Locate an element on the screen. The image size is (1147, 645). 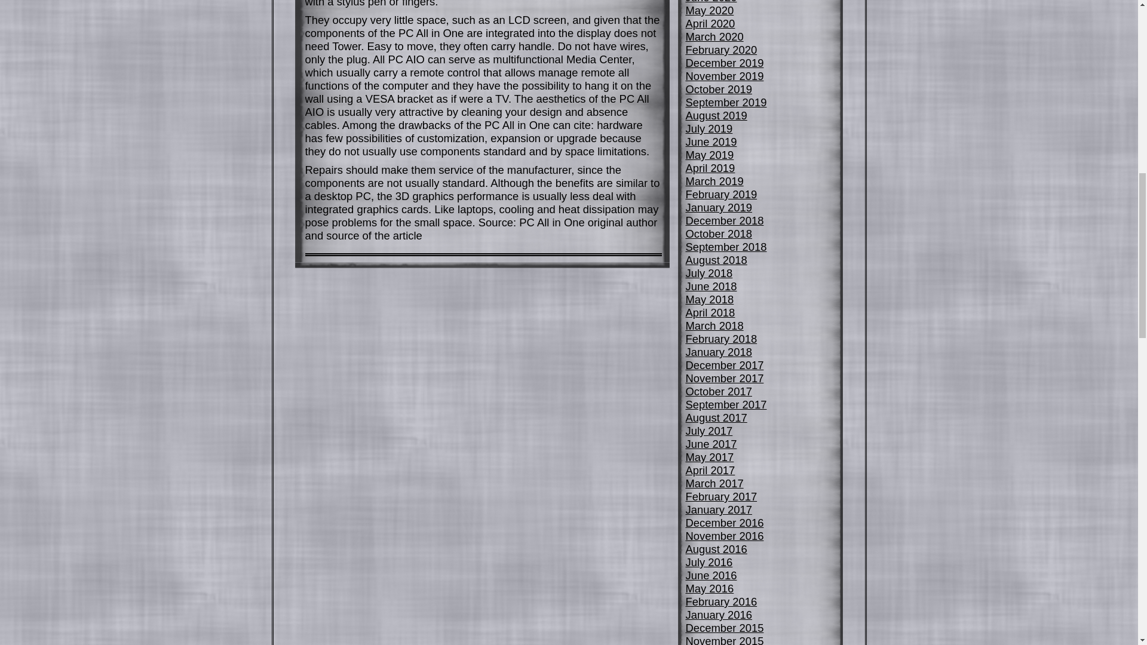
March 2019 is located at coordinates (714, 181).